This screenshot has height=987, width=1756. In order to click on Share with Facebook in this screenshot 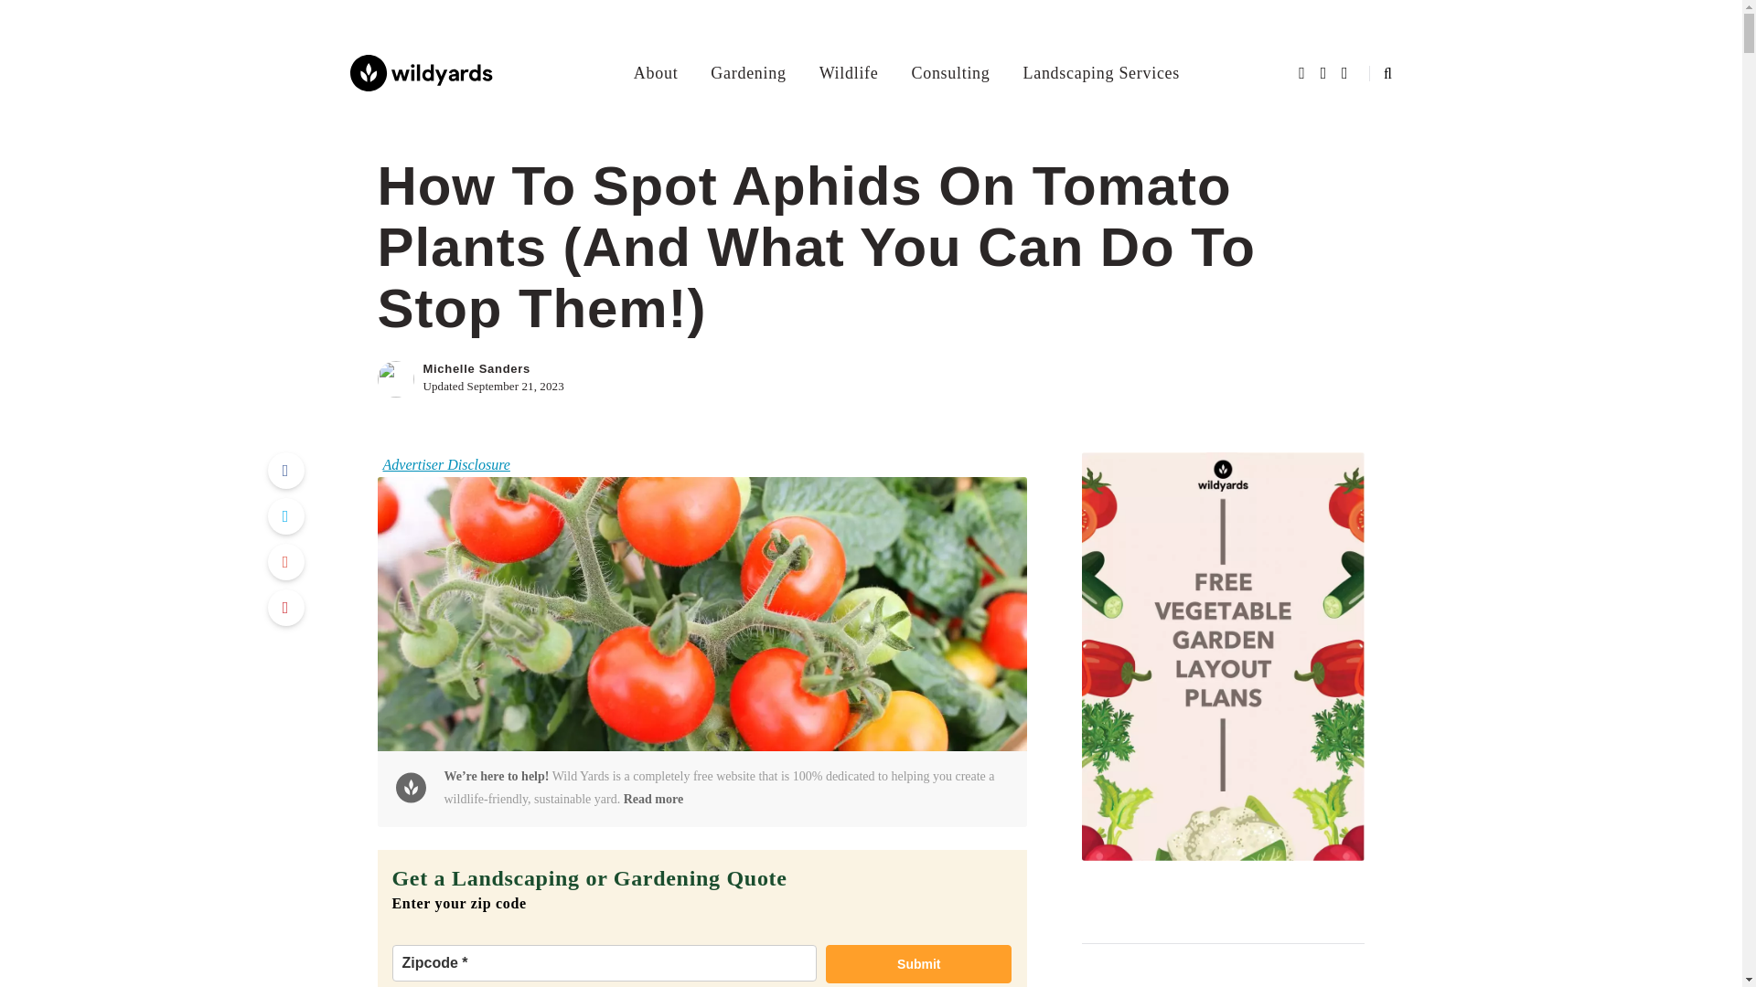, I will do `click(285, 470)`.